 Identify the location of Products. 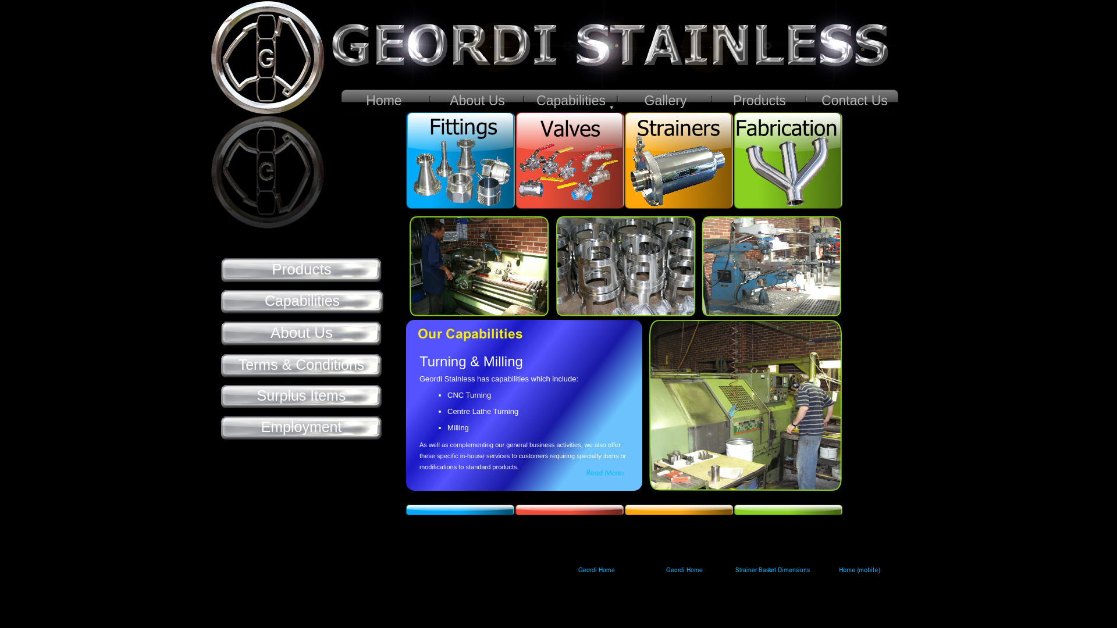
(301, 272).